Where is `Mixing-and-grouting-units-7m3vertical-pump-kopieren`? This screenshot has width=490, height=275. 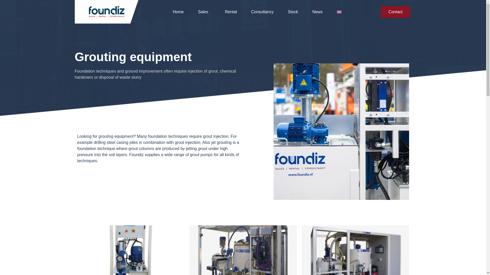 Mixing-and-grouting-units-7m3vertical-pump-kopieren is located at coordinates (130, 250).